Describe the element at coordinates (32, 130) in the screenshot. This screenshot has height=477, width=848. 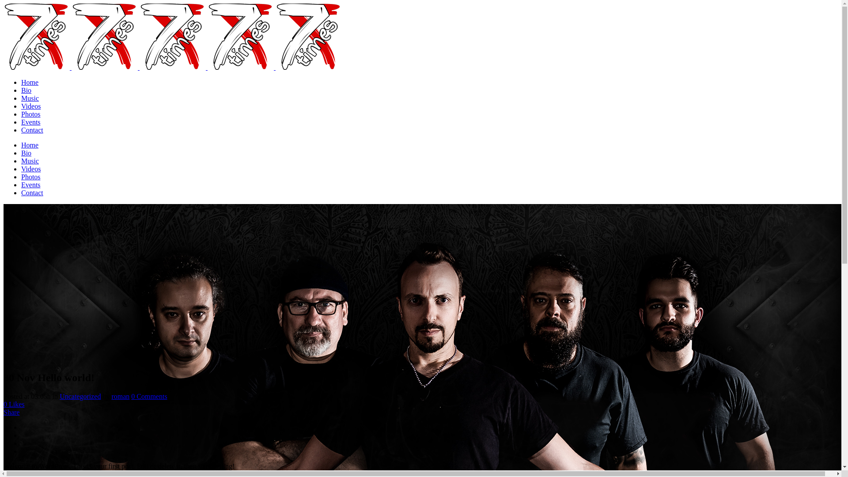
I see `Contact` at that location.